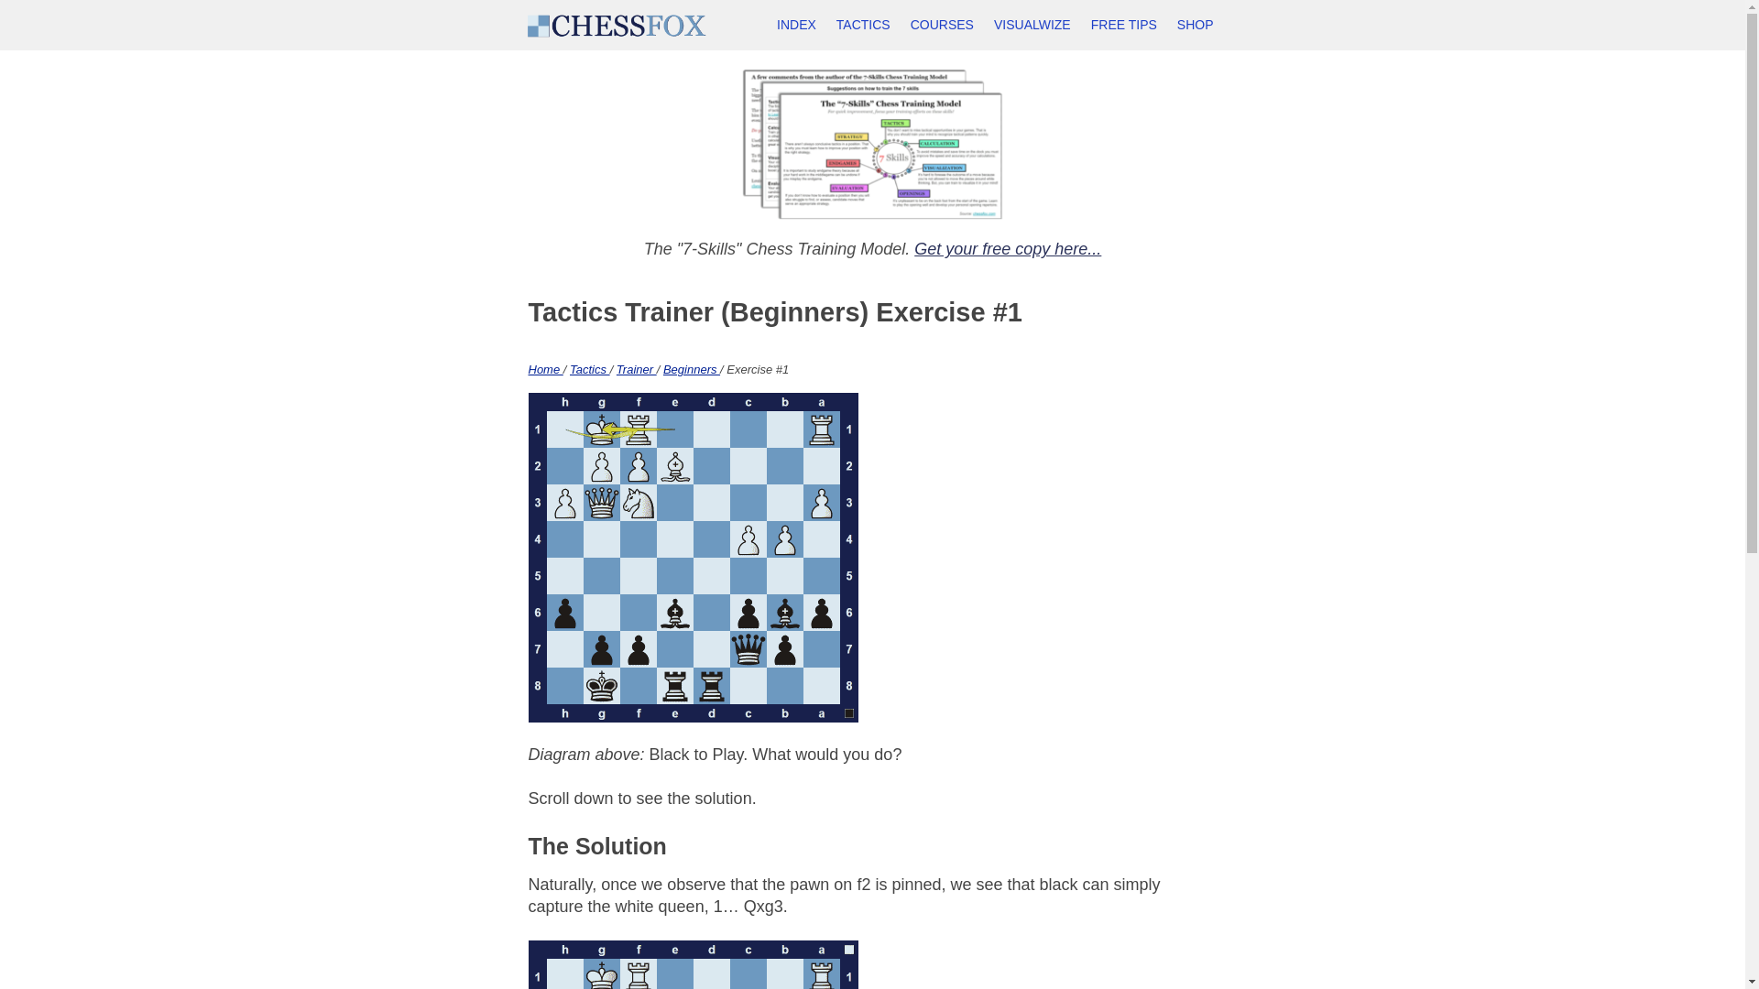  What do you see at coordinates (1196, 26) in the screenshot?
I see `Chess Training Products by Chessfox` at bounding box center [1196, 26].